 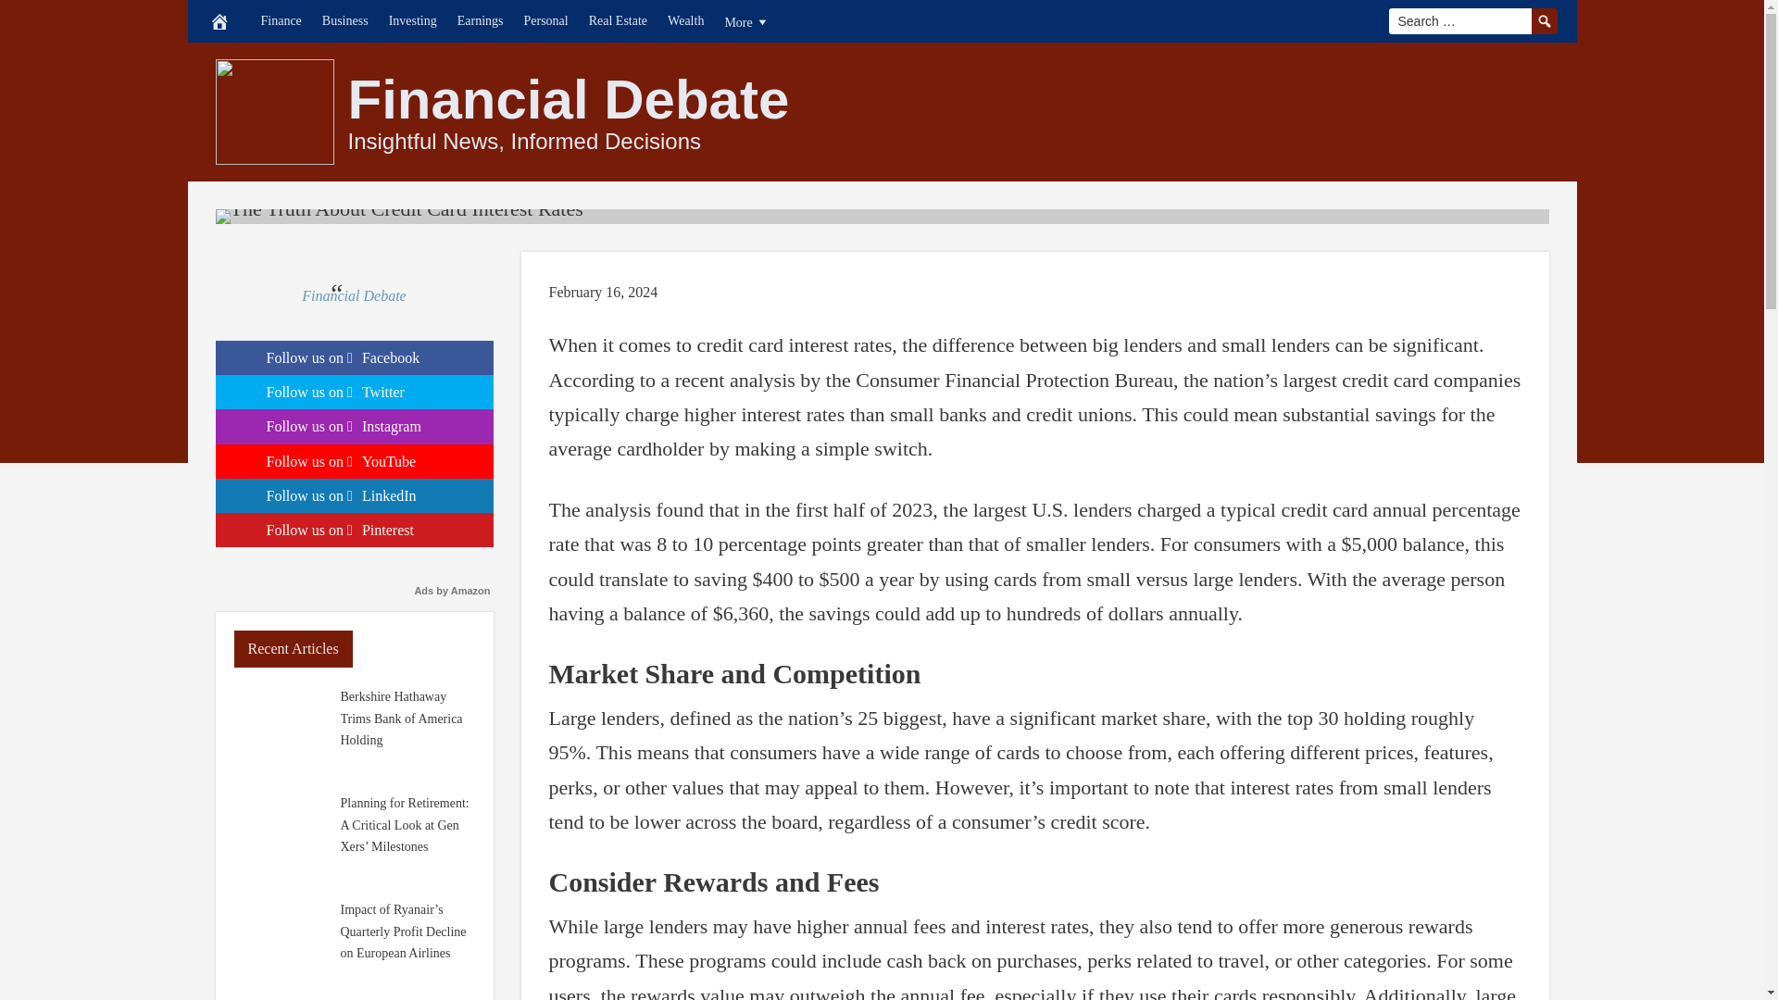 What do you see at coordinates (619, 21) in the screenshot?
I see `Real Estate` at bounding box center [619, 21].